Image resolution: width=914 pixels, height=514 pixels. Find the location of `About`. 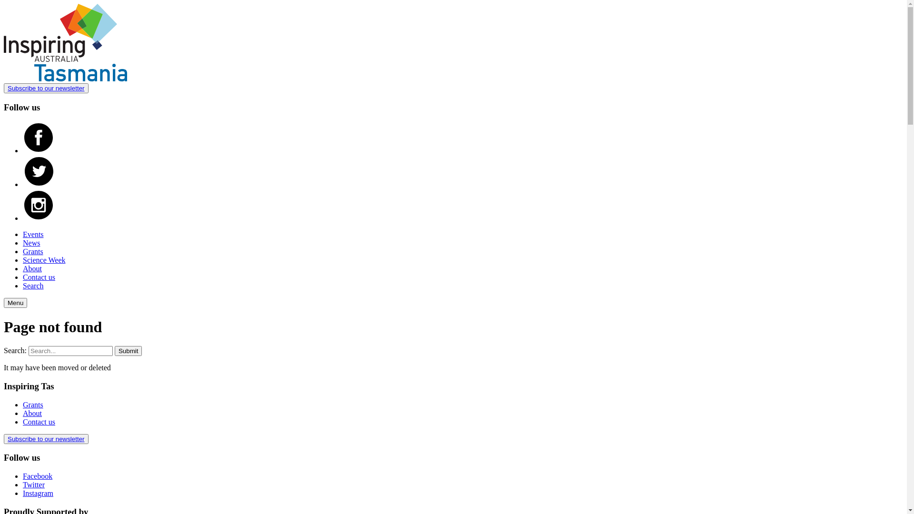

About is located at coordinates (32, 268).